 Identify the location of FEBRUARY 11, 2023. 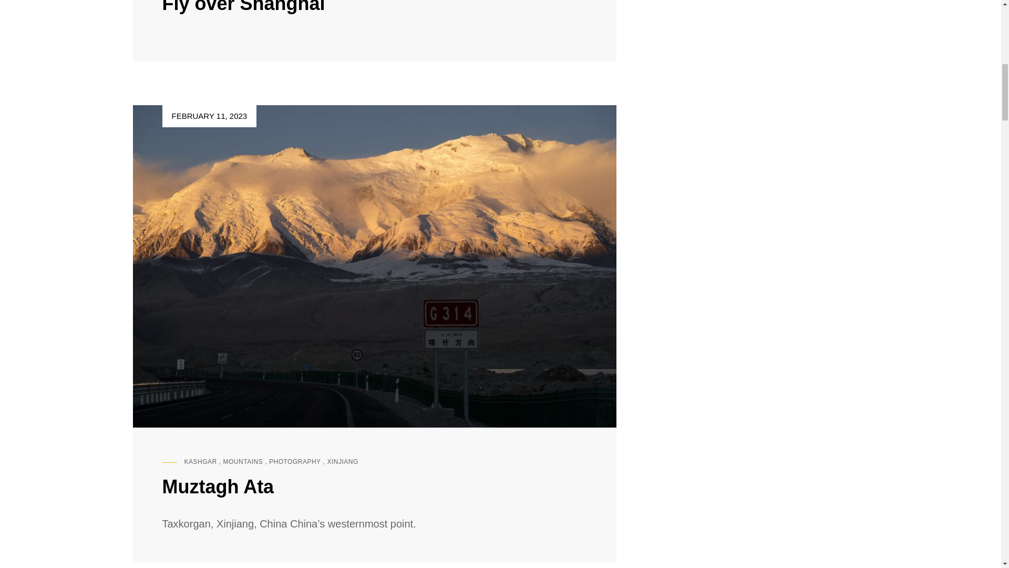
(209, 116).